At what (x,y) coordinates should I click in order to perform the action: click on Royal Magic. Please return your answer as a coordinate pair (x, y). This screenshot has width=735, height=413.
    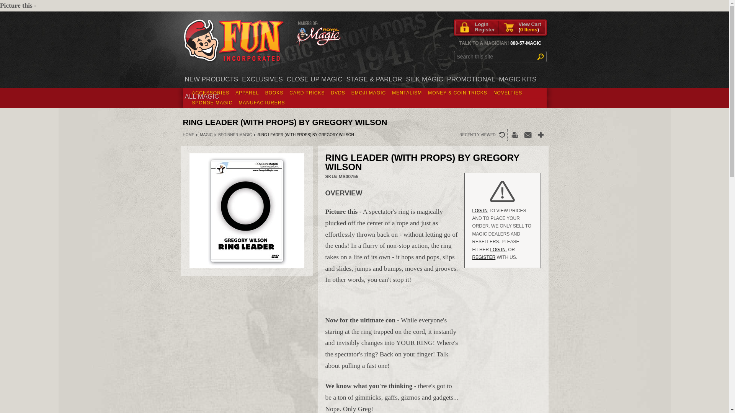
    Looking at the image, I should click on (318, 31).